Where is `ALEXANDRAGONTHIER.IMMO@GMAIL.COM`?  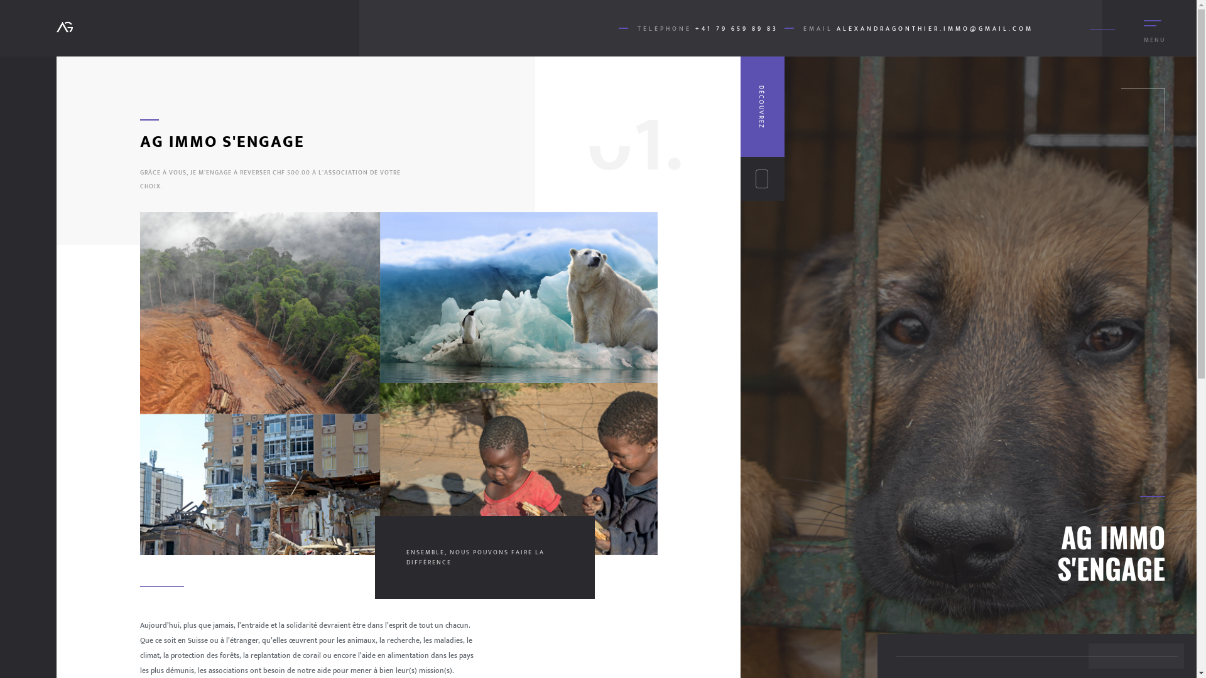
ALEXANDRAGONTHIER.IMMO@GMAIL.COM is located at coordinates (935, 29).